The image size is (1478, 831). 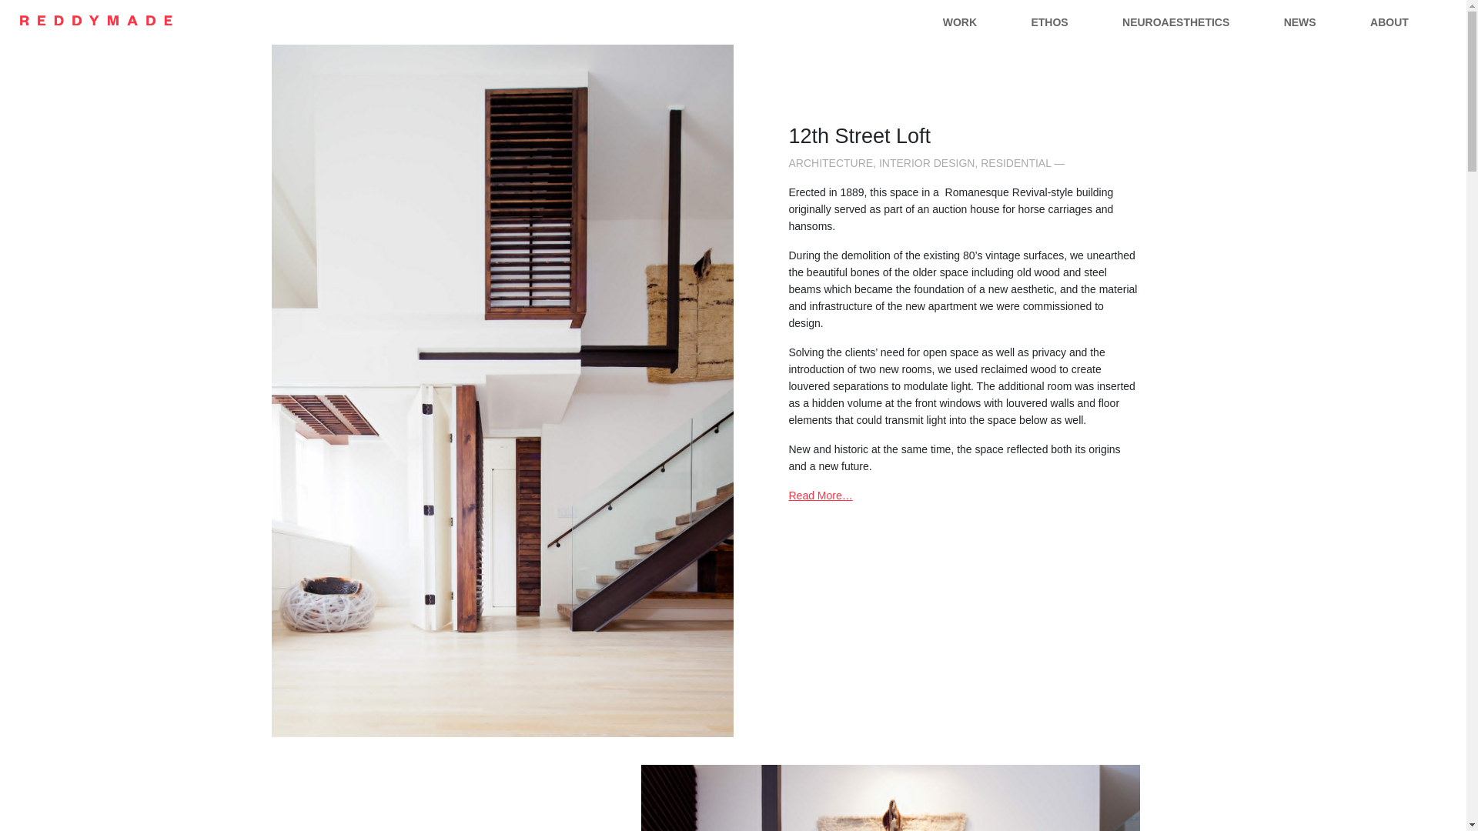 What do you see at coordinates (959, 22) in the screenshot?
I see `WORK` at bounding box center [959, 22].